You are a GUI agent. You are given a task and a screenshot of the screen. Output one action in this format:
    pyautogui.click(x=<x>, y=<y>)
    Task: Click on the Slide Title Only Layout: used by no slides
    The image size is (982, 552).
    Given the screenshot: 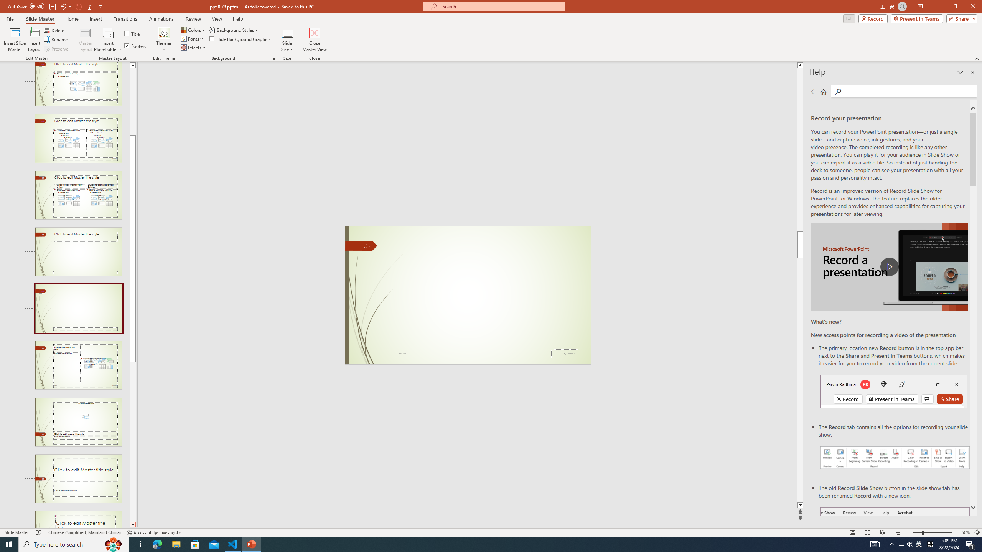 What is the action you would take?
    pyautogui.click(x=78, y=251)
    